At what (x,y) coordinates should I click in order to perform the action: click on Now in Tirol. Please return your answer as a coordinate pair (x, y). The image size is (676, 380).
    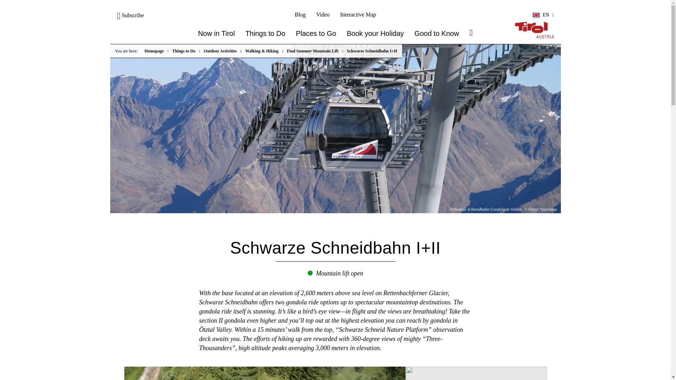
    Looking at the image, I should click on (216, 33).